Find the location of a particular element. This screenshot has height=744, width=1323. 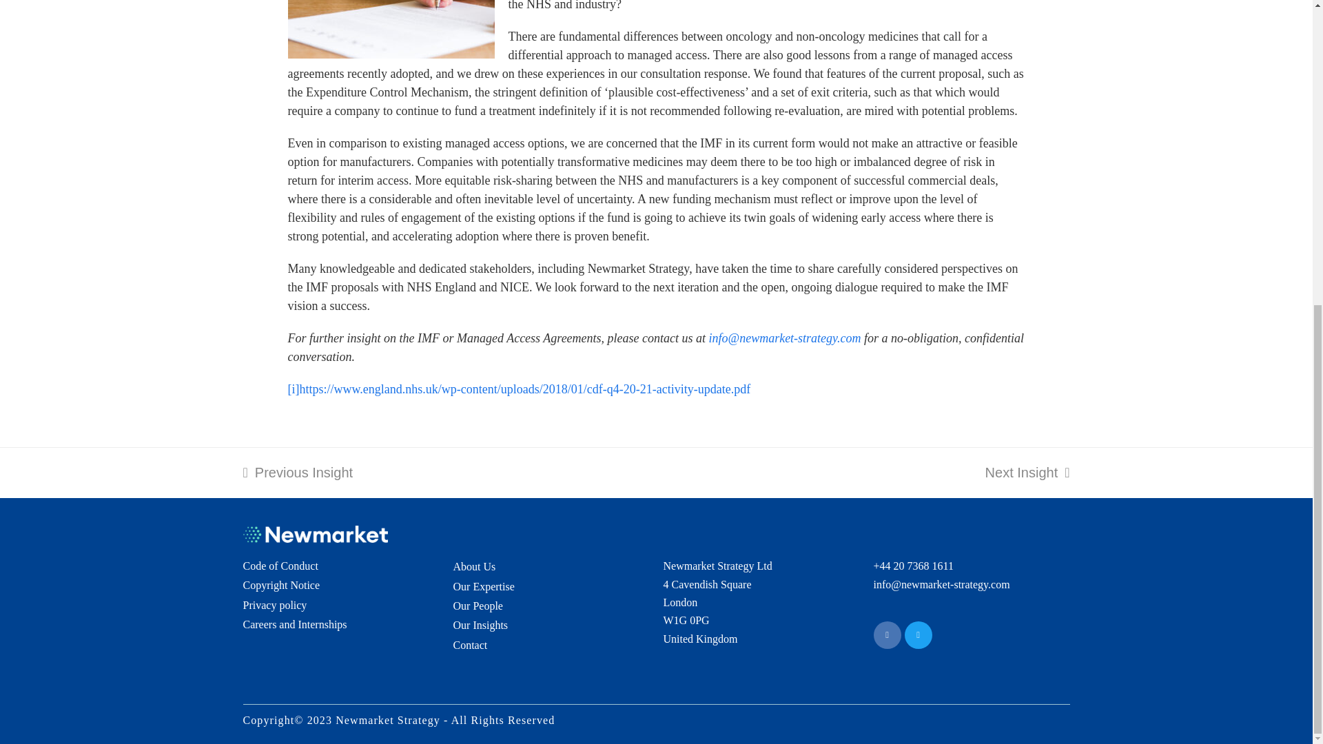

About Us is located at coordinates (887, 634).